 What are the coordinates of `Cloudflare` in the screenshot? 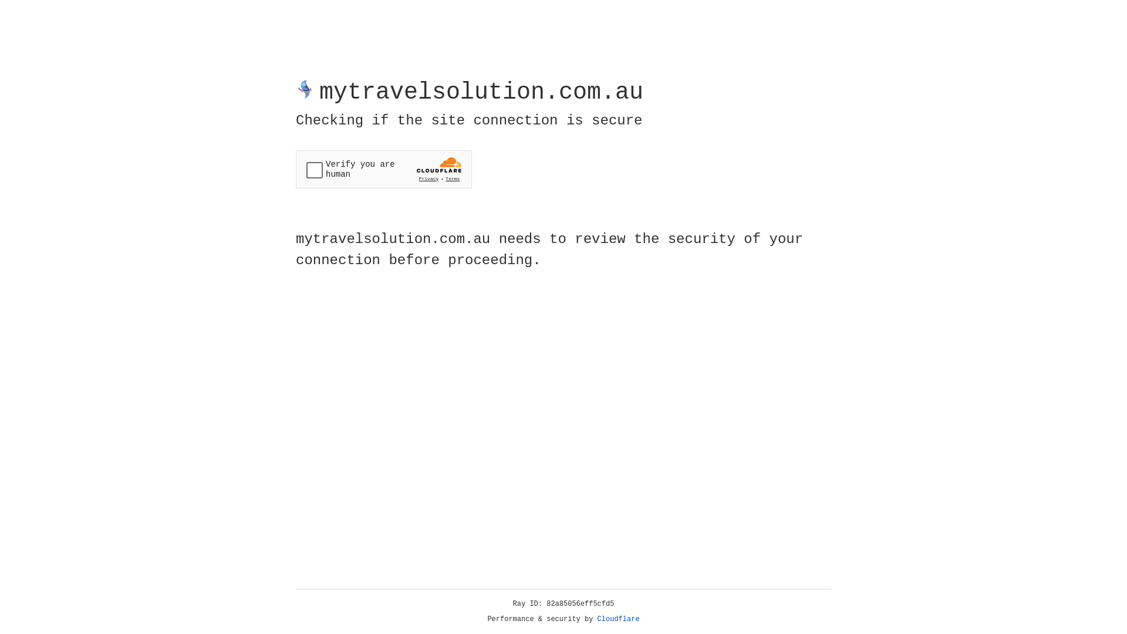 It's located at (619, 619).